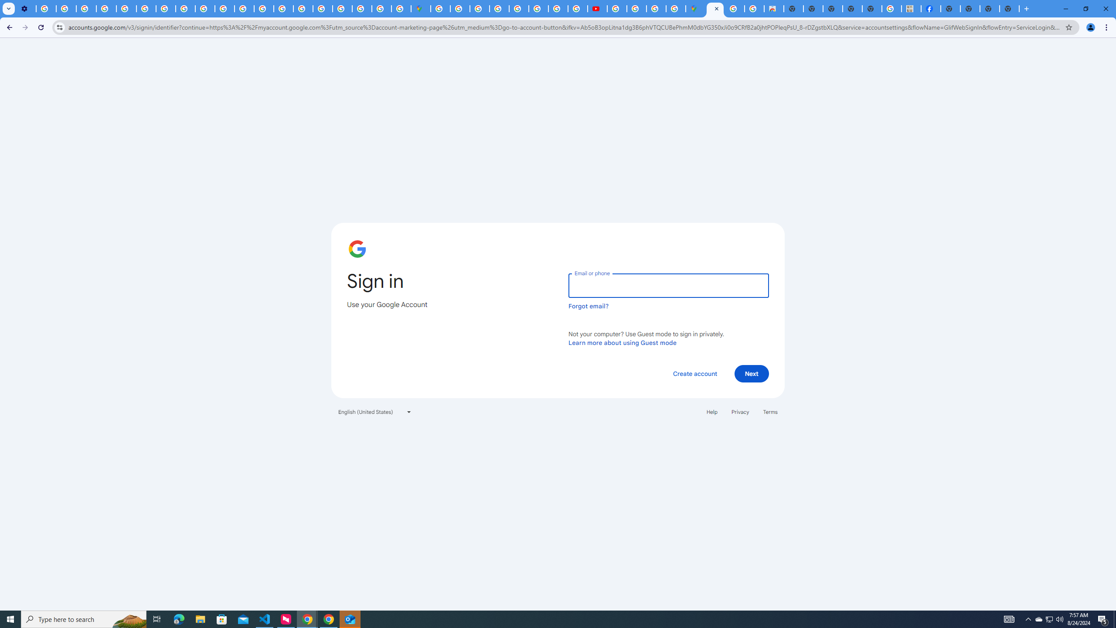  What do you see at coordinates (420, 9) in the screenshot?
I see `Google Maps` at bounding box center [420, 9].